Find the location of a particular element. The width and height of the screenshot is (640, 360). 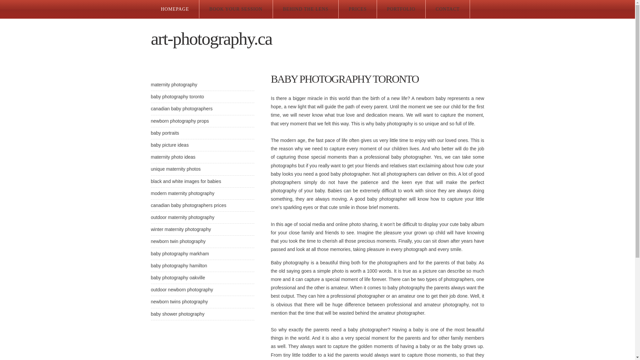

baby photography markham is located at coordinates (180, 254).